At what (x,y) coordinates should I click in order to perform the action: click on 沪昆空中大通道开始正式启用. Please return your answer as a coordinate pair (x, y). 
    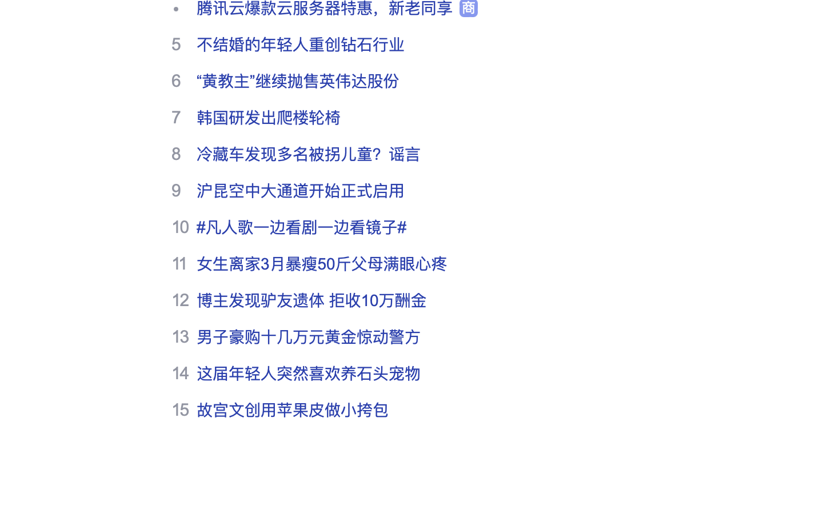
    Looking at the image, I should click on (301, 191).